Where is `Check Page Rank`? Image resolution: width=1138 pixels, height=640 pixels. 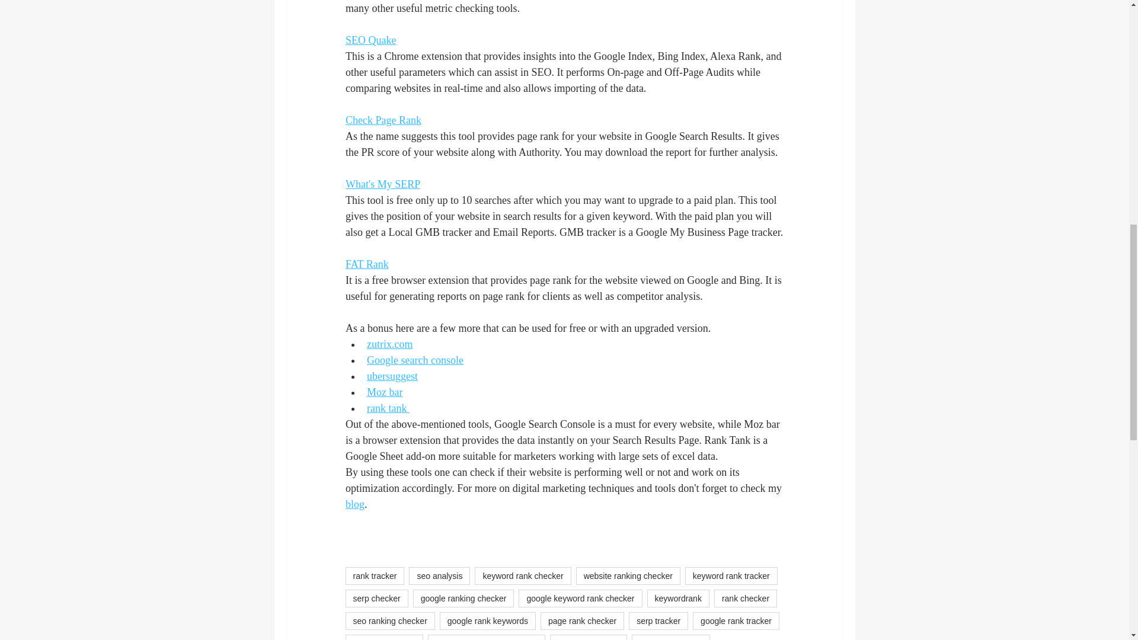
Check Page Rank is located at coordinates (383, 120).